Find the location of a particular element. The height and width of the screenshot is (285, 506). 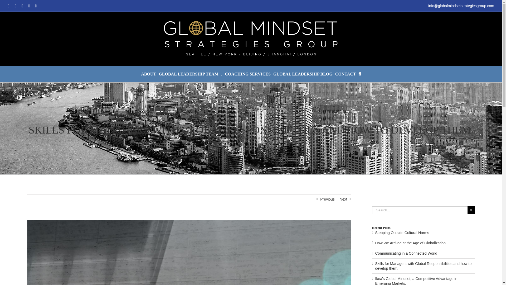

CONTACT is located at coordinates (346, 74).